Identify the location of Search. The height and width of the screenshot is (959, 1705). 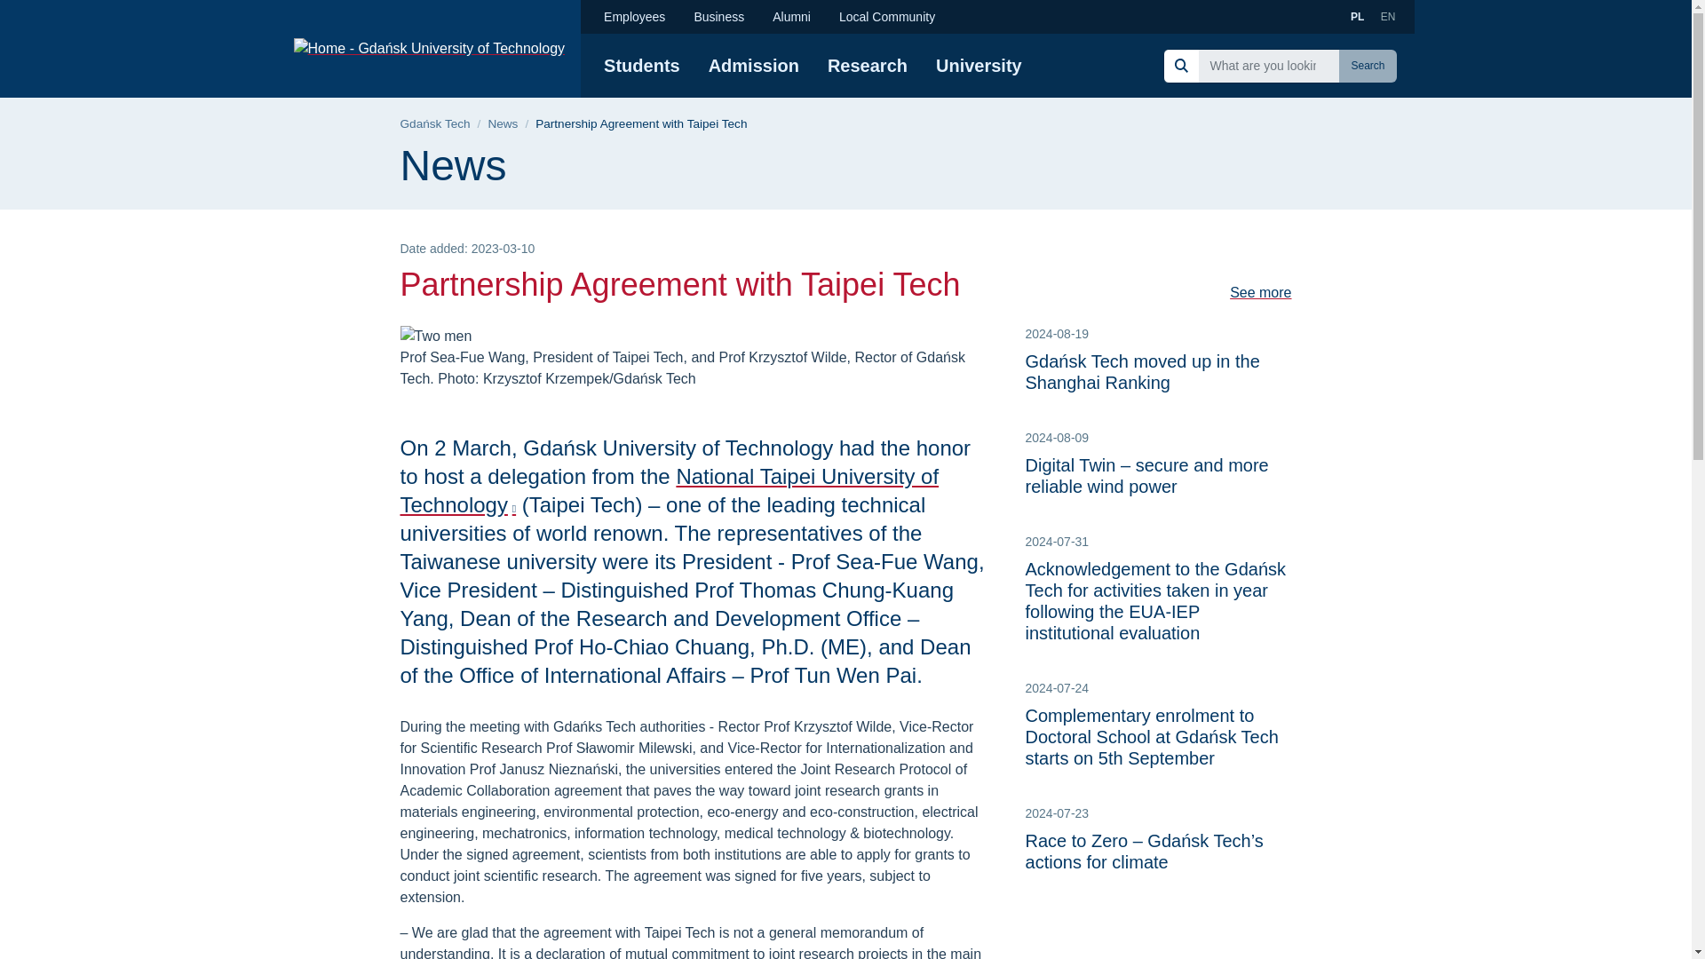
(1368, 66).